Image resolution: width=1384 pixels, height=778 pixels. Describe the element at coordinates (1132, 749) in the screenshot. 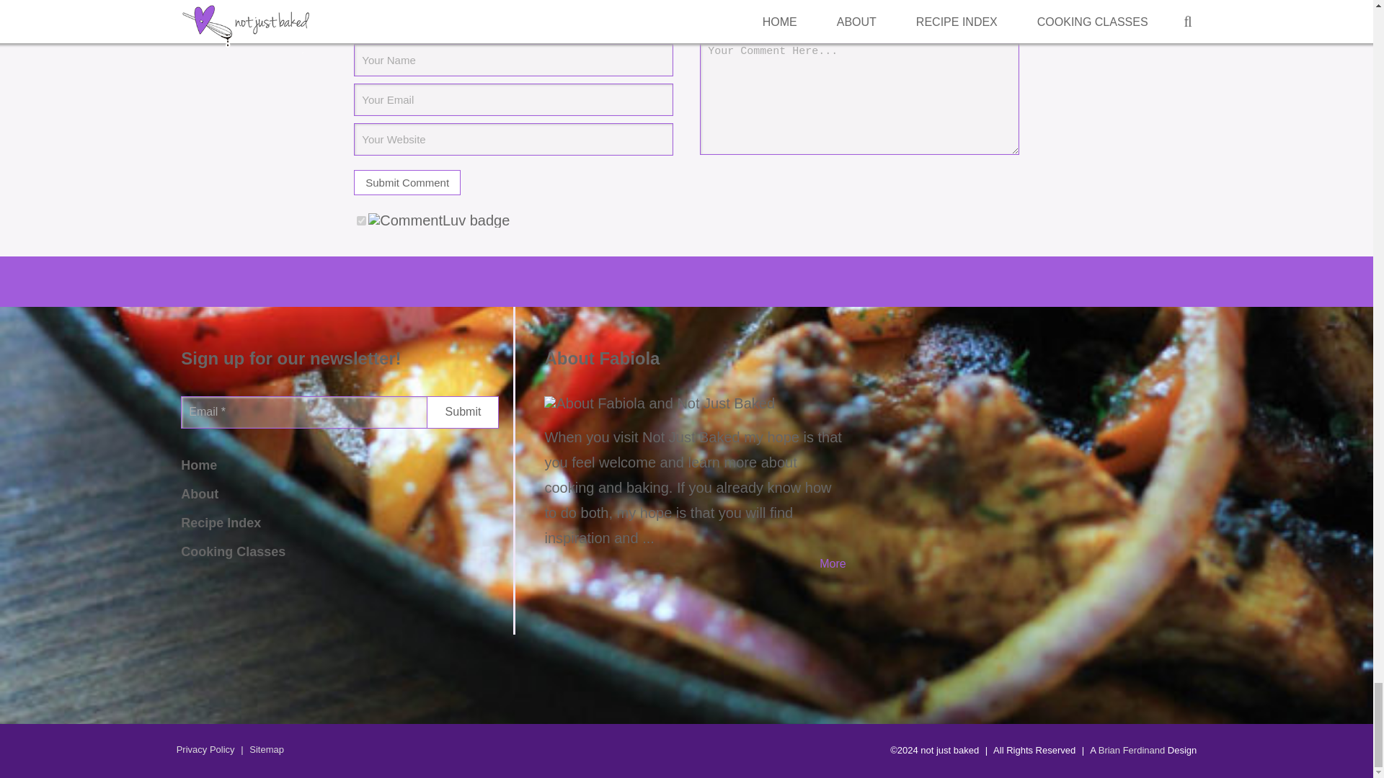

I see `Web Design and Web Development by Brian Ferdinand Designs` at that location.